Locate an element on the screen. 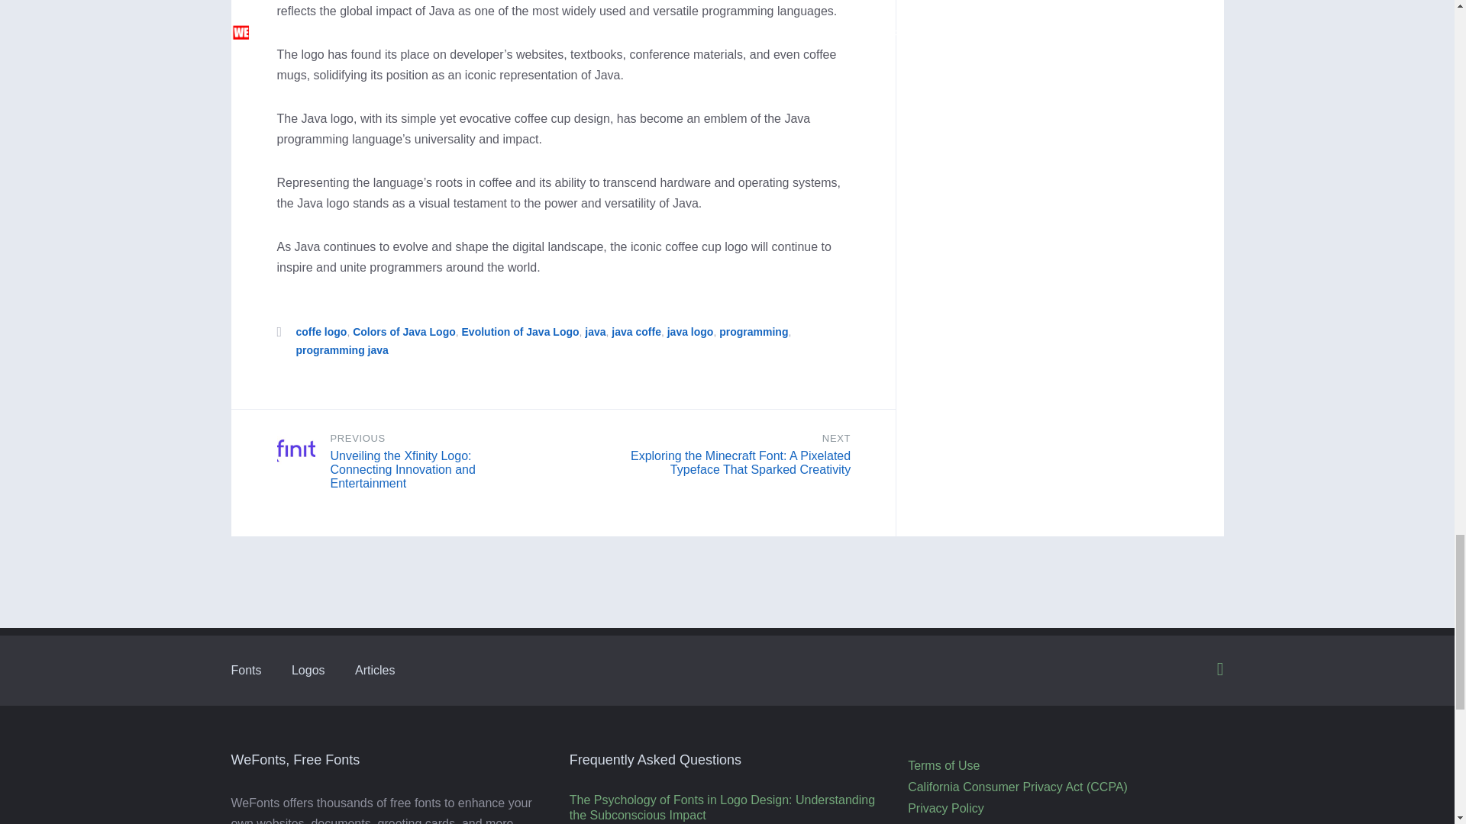 Image resolution: width=1466 pixels, height=824 pixels. NEXT is located at coordinates (836, 438).